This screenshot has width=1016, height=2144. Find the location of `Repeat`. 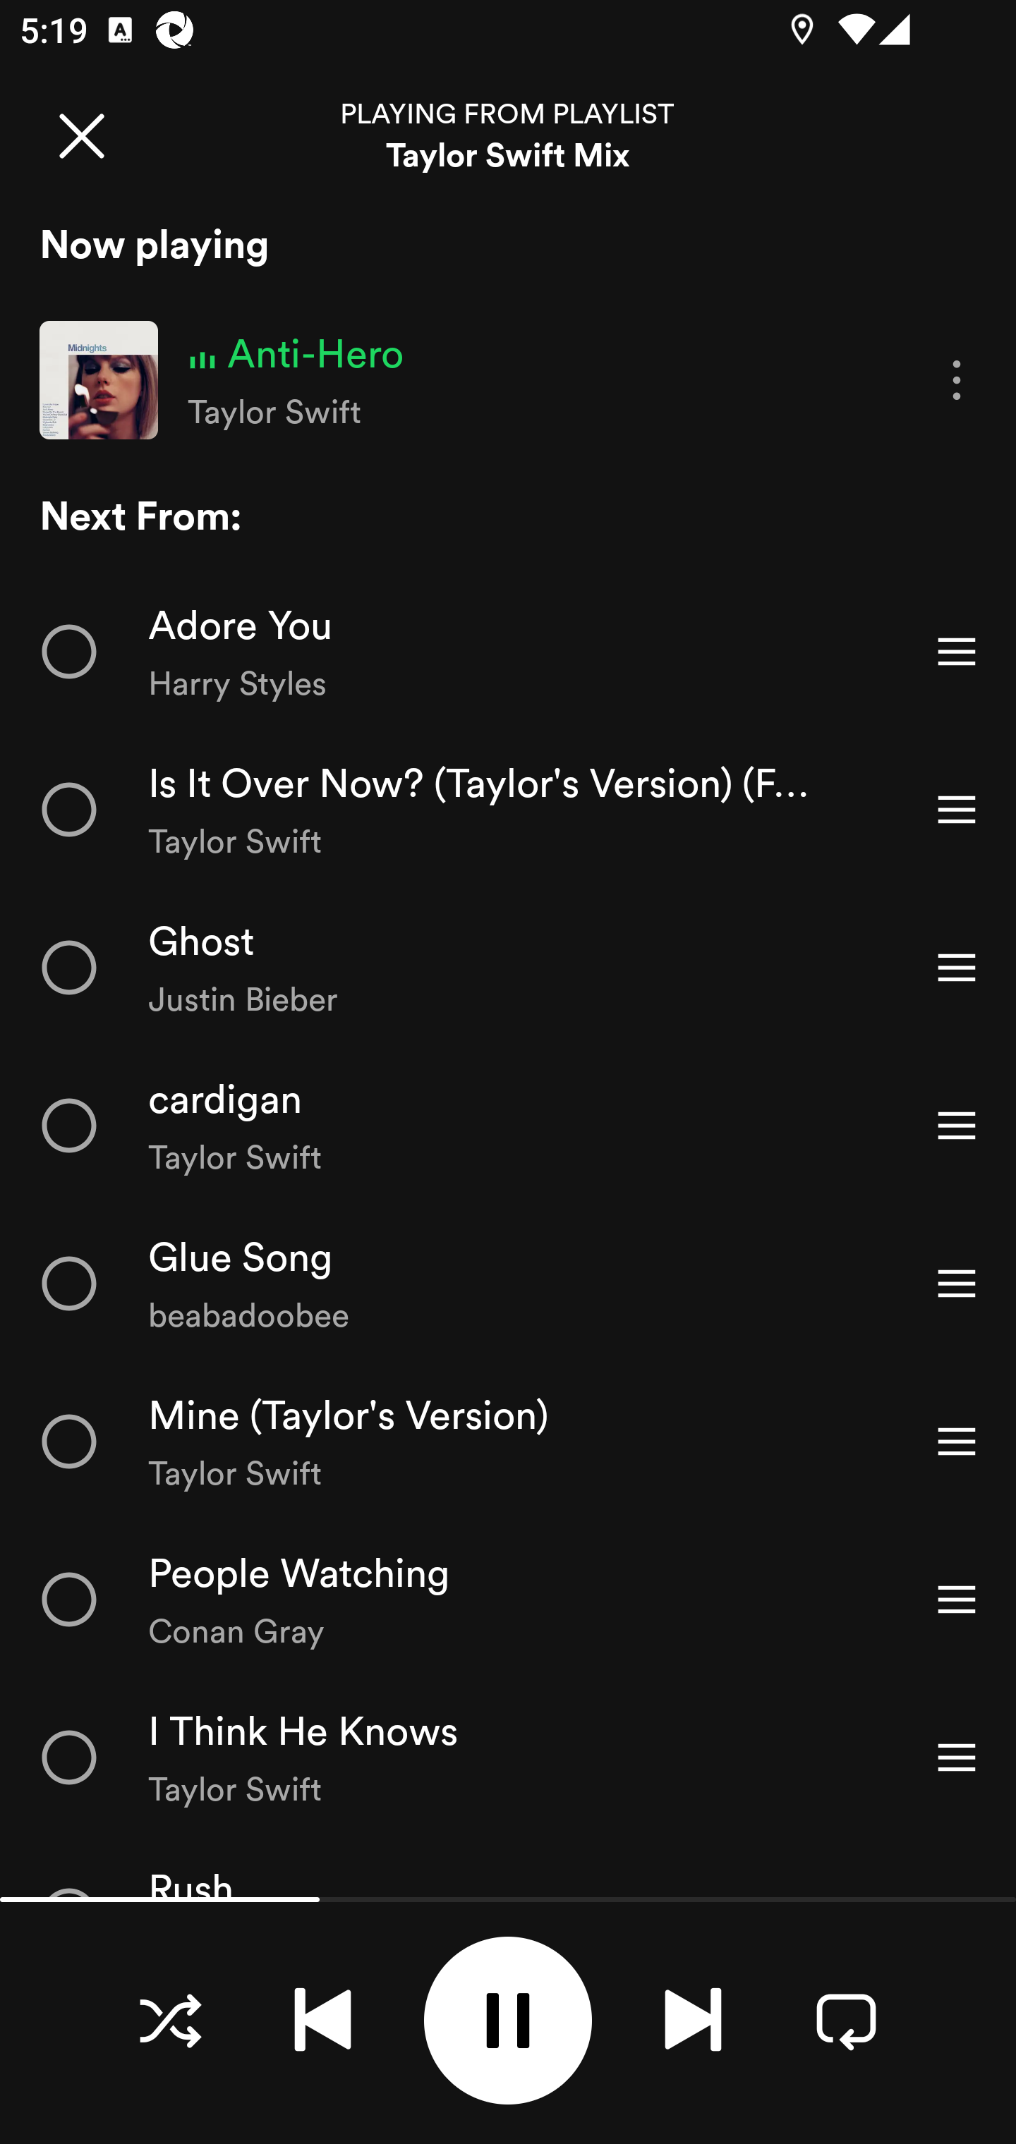

Repeat is located at coordinates (846, 2020).